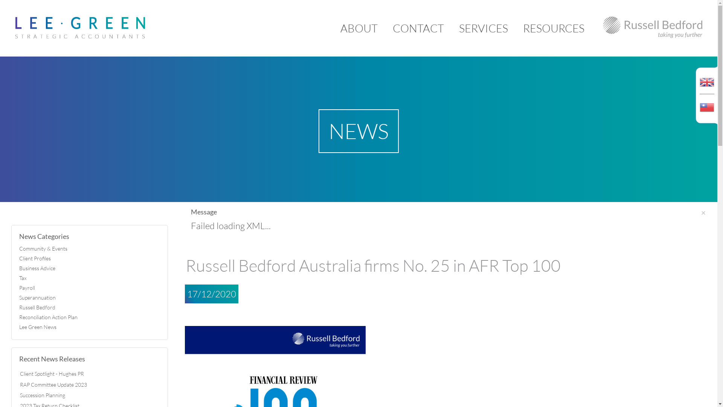 The image size is (723, 407). Describe the element at coordinates (90, 298) in the screenshot. I see `Superannuation` at that location.